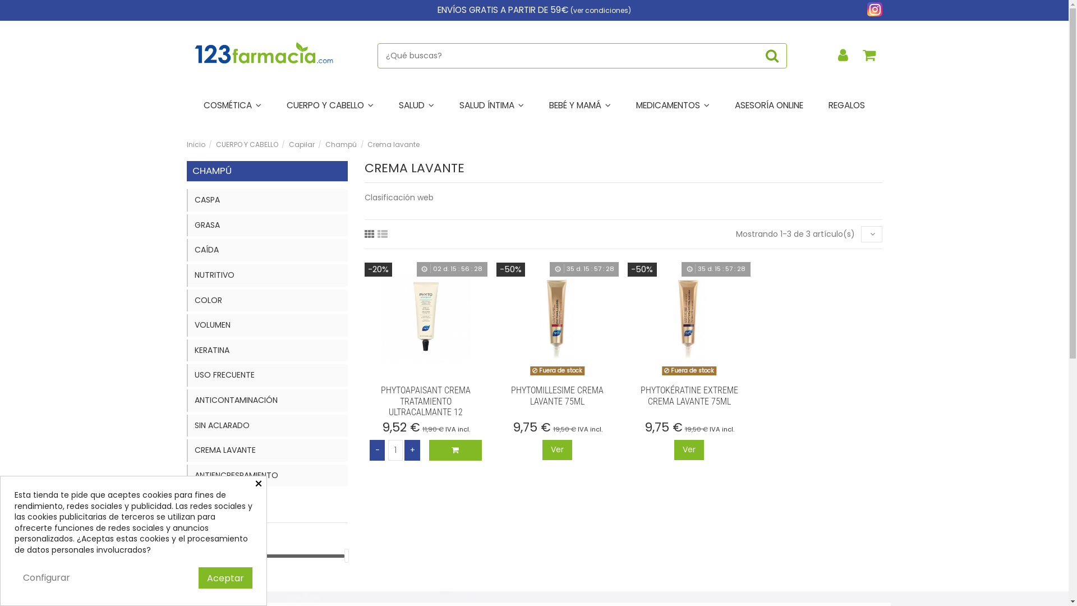  What do you see at coordinates (196, 145) in the screenshot?
I see `Inicio` at bounding box center [196, 145].